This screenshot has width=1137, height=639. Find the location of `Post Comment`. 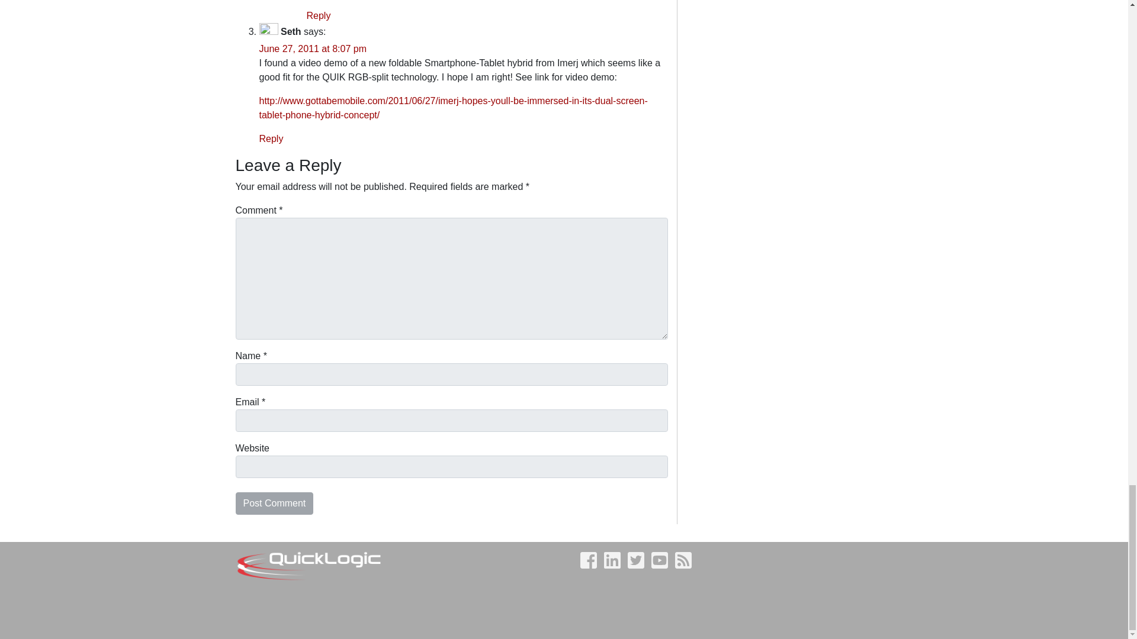

Post Comment is located at coordinates (274, 503).